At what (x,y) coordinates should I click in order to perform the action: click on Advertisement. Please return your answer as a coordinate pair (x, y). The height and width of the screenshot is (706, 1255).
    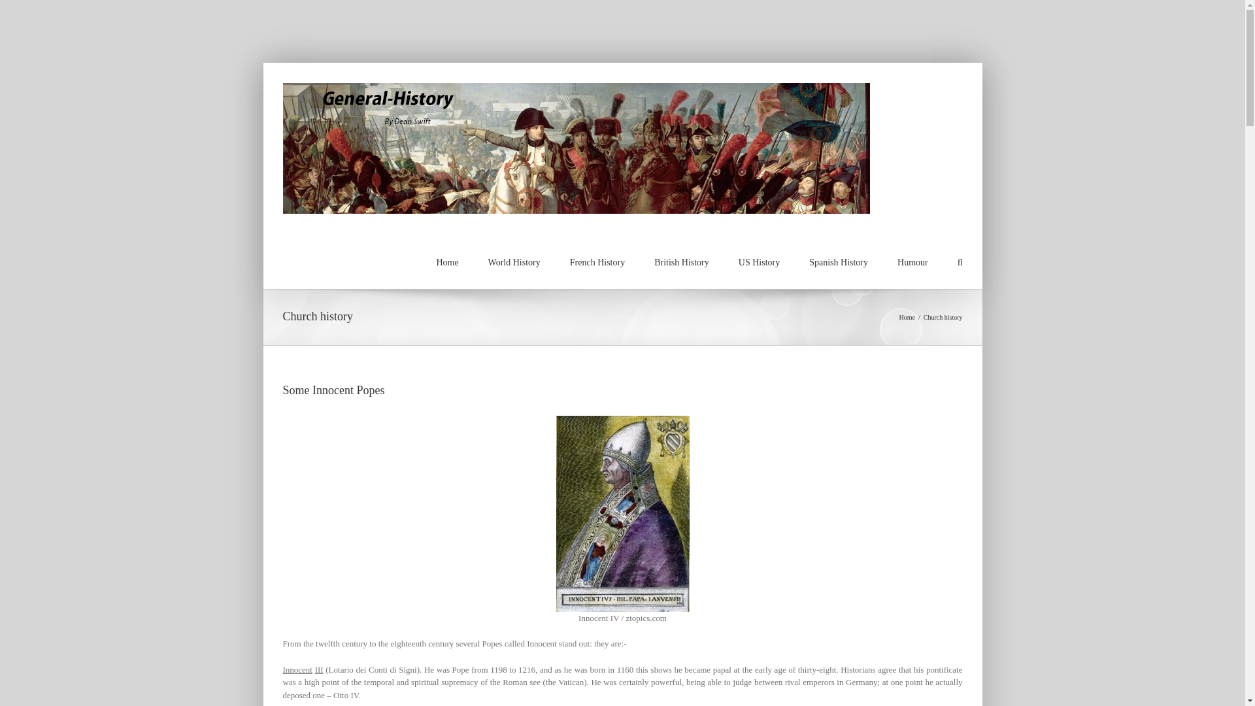
    Looking at the image, I should click on (622, 29).